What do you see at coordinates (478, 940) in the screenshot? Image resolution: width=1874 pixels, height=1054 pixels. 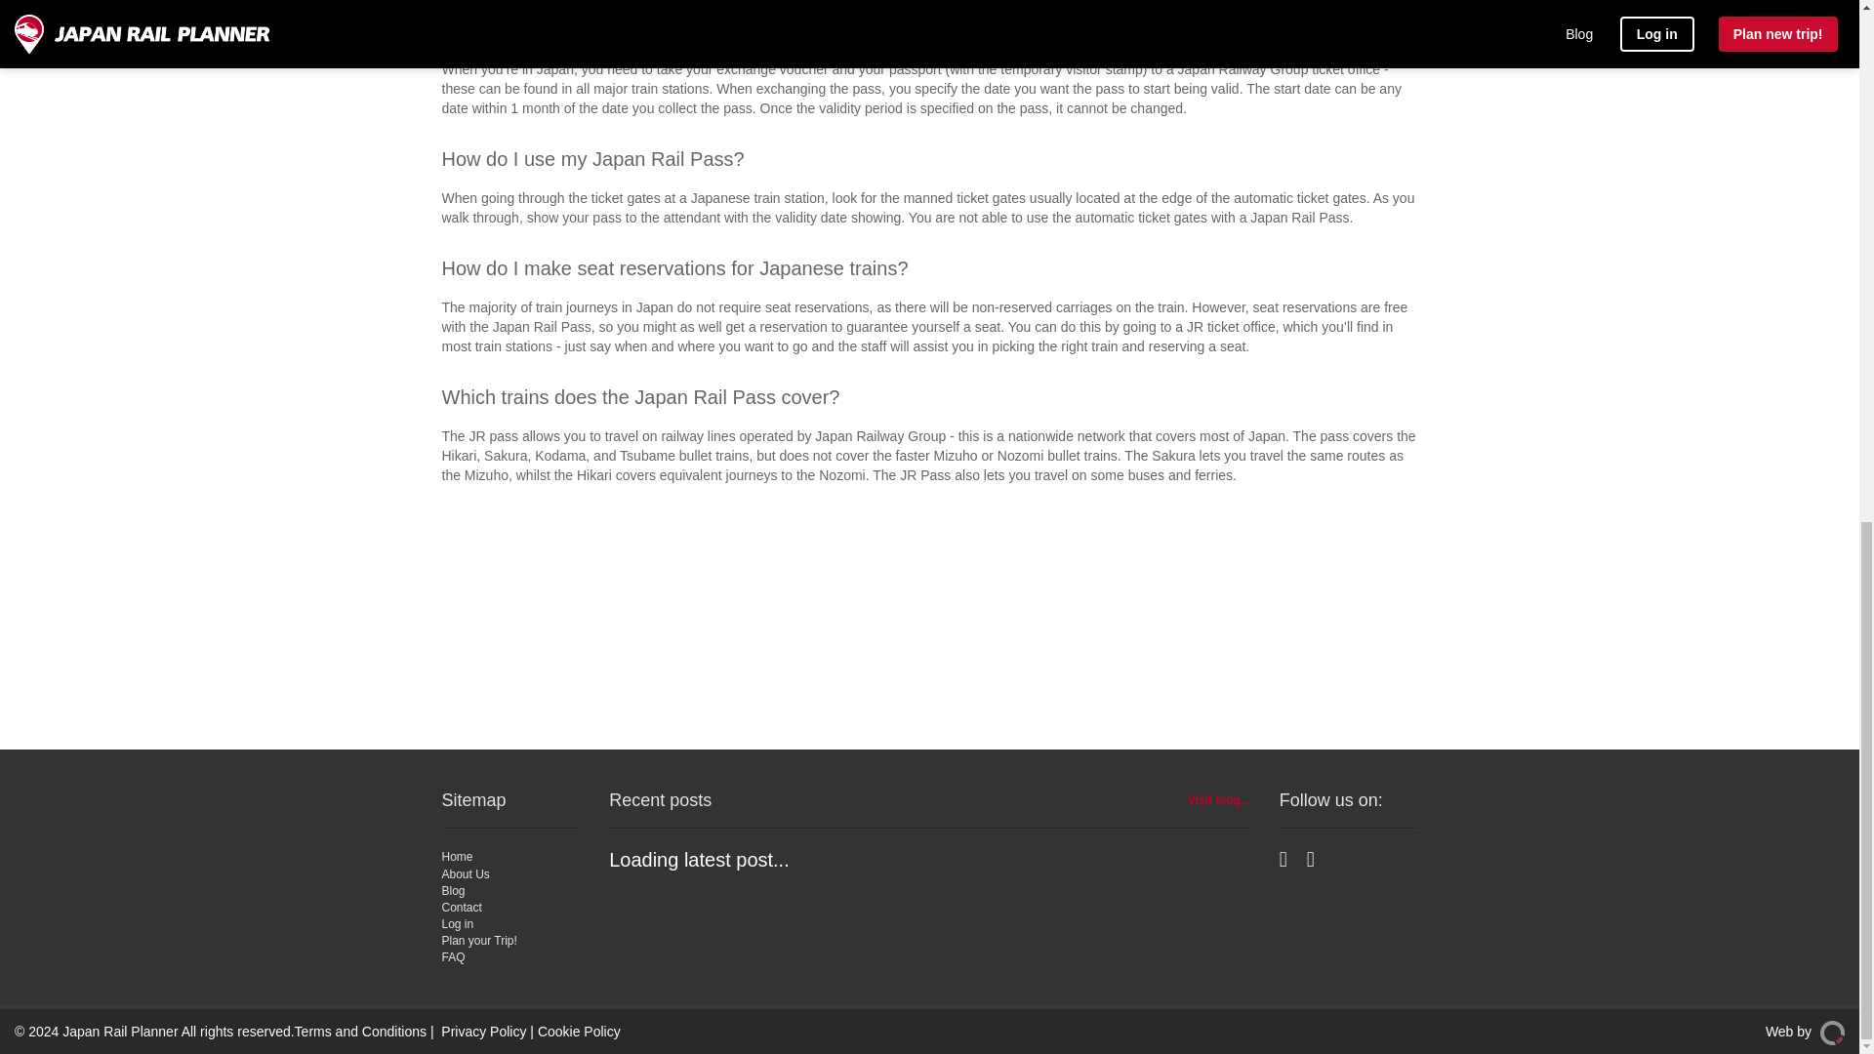 I see `Plan your Trip!` at bounding box center [478, 940].